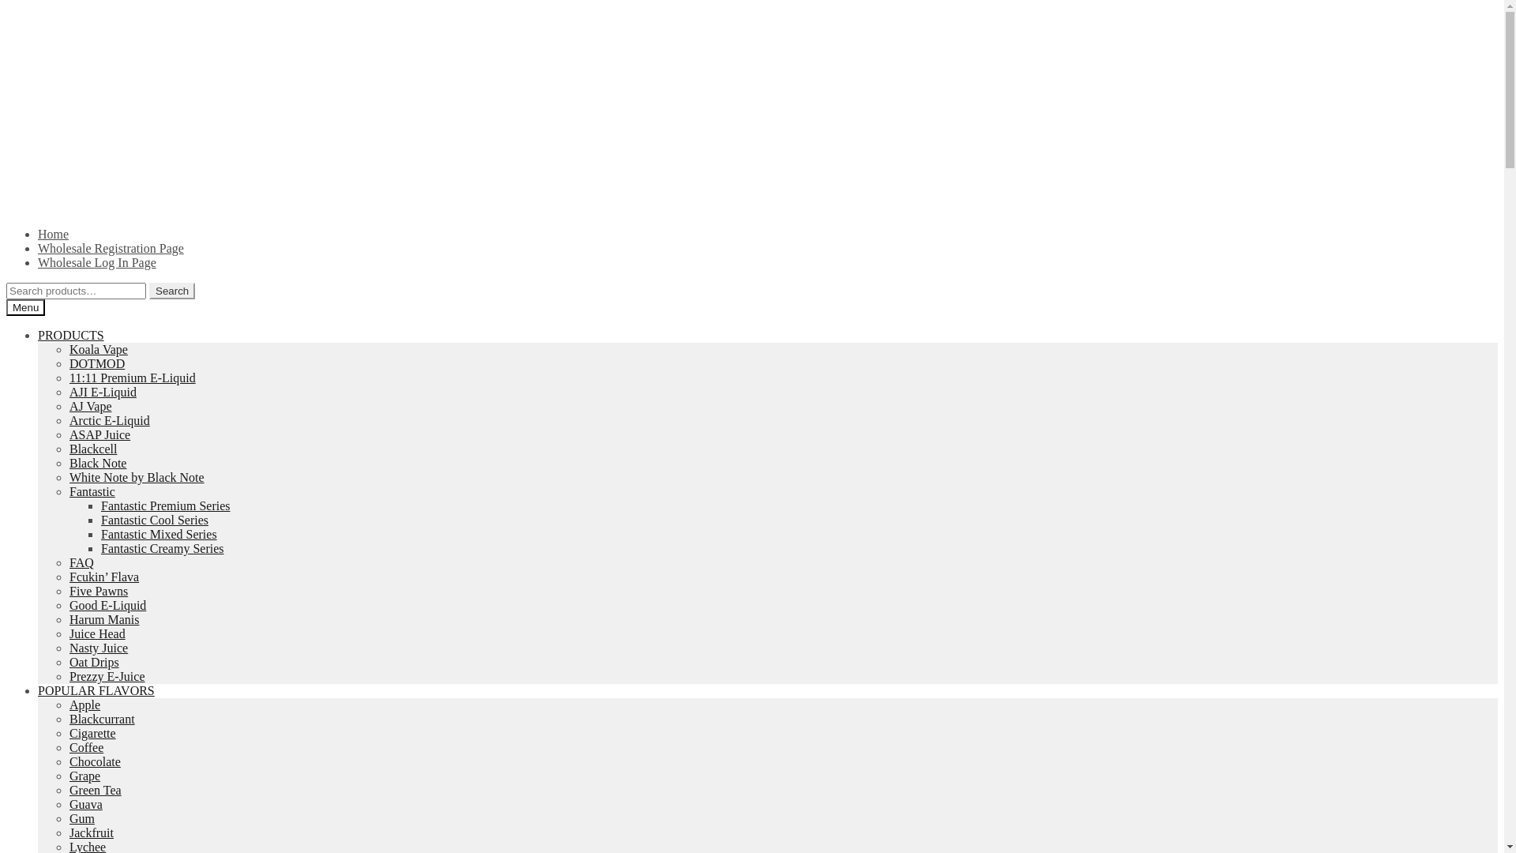 The width and height of the screenshot is (1516, 853). What do you see at coordinates (97, 262) in the screenshot?
I see `Wholesale Log In Page` at bounding box center [97, 262].